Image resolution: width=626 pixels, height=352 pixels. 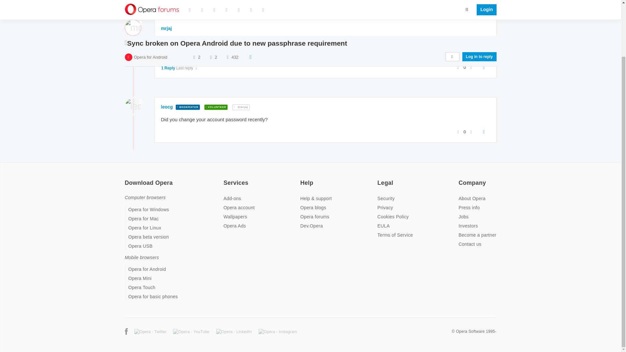 What do you see at coordinates (194, 4) in the screenshot?
I see `Posters` at bounding box center [194, 4].